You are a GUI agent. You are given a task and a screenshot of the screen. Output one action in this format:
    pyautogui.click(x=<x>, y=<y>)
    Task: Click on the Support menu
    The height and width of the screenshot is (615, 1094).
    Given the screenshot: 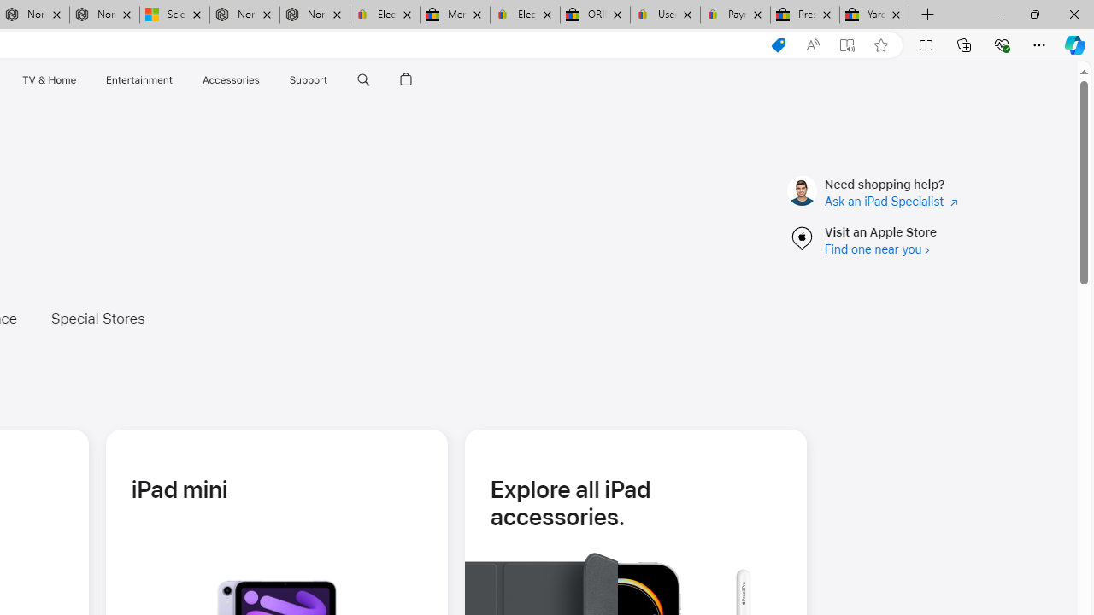 What is the action you would take?
    pyautogui.click(x=332, y=80)
    